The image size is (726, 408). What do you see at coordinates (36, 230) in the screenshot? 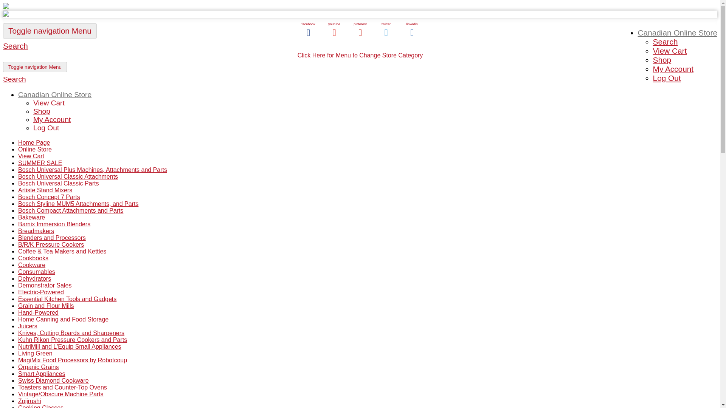
I see `Breadmakers` at bounding box center [36, 230].